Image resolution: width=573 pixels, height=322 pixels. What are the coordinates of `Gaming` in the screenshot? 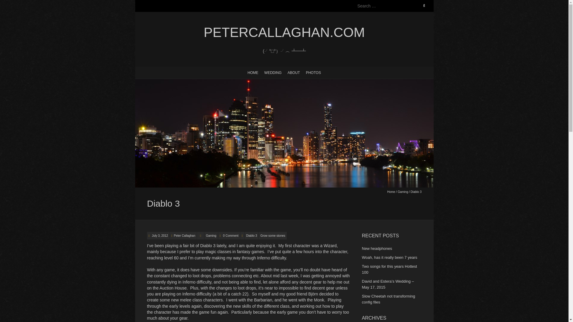 It's located at (211, 236).